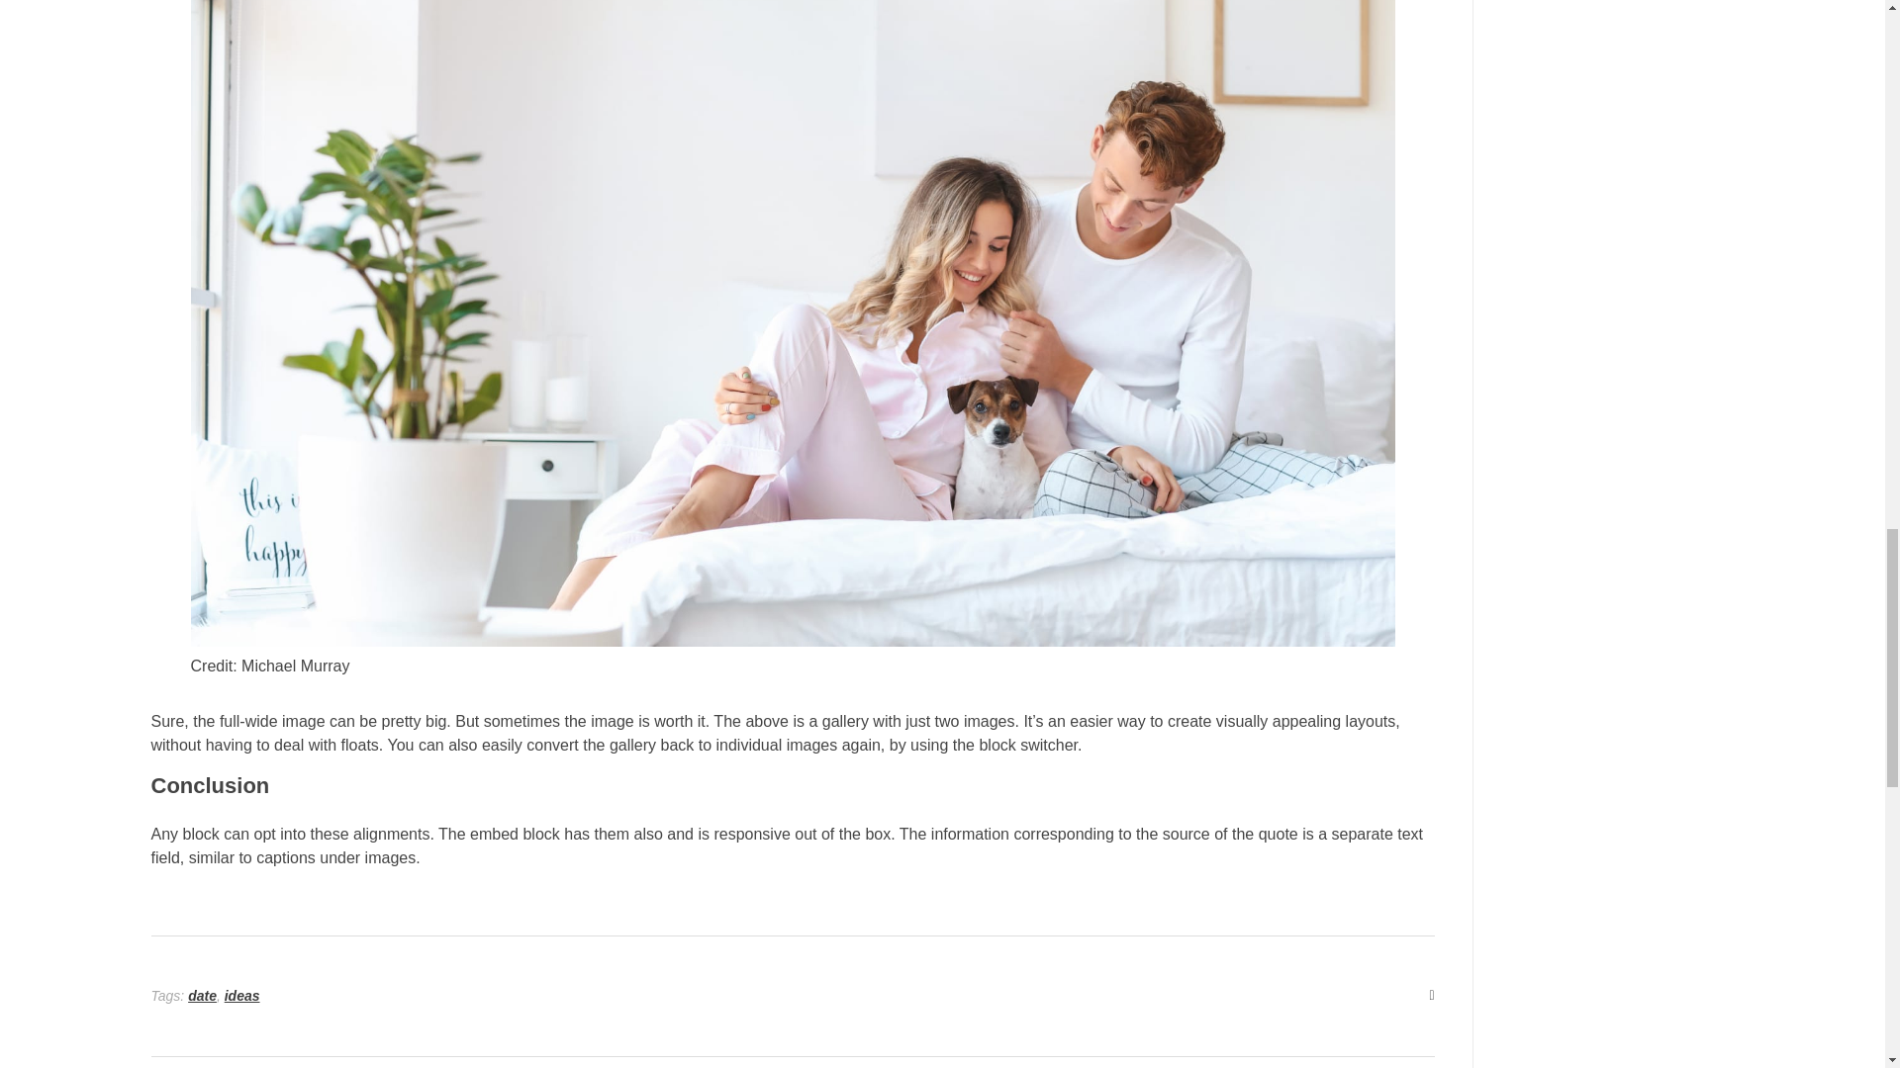 The image size is (1900, 1068). What do you see at coordinates (241, 996) in the screenshot?
I see `ideas` at bounding box center [241, 996].